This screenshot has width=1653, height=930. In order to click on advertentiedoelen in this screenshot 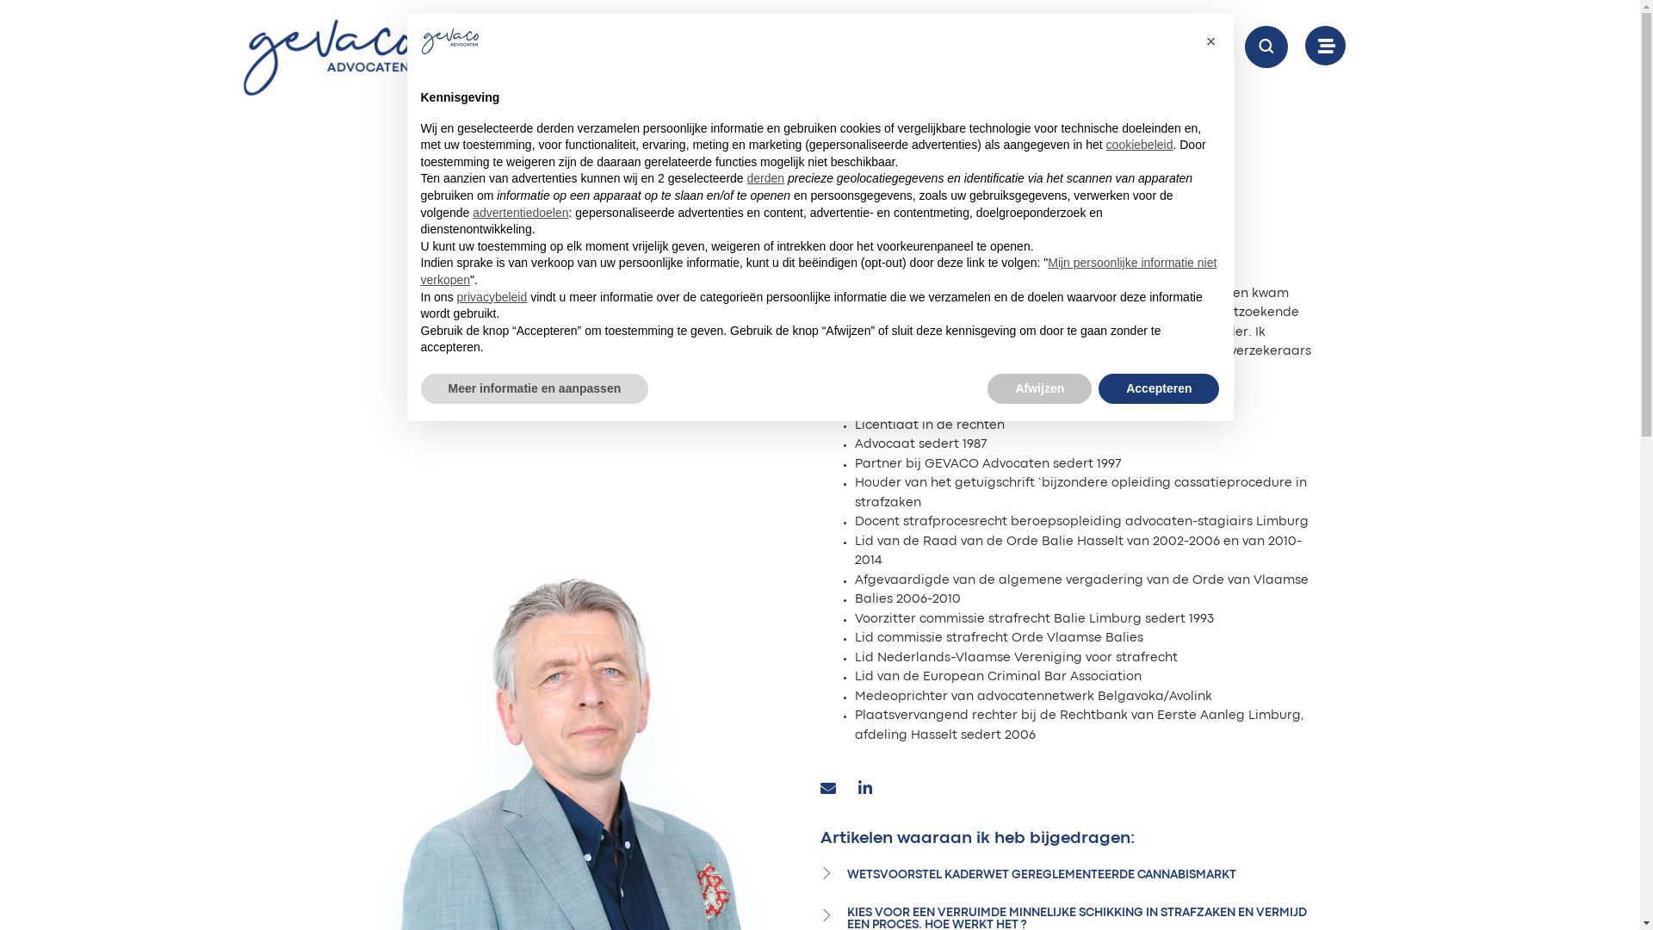, I will do `click(520, 213)`.